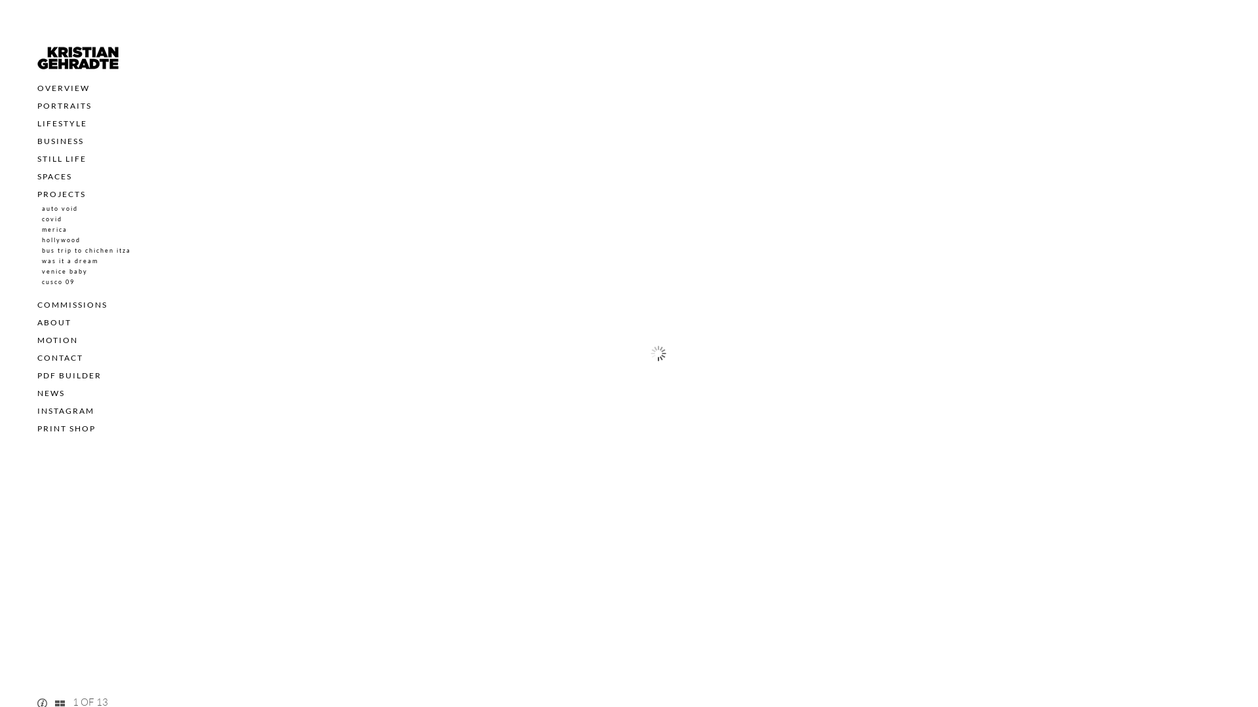 This screenshot has width=1258, height=707. Describe the element at coordinates (58, 281) in the screenshot. I see `cusco 09` at that location.